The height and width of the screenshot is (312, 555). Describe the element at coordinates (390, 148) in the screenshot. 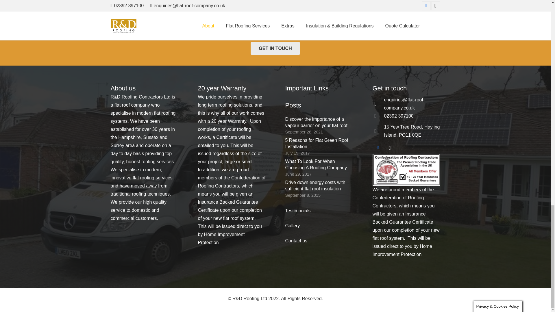

I see `Instagram` at that location.